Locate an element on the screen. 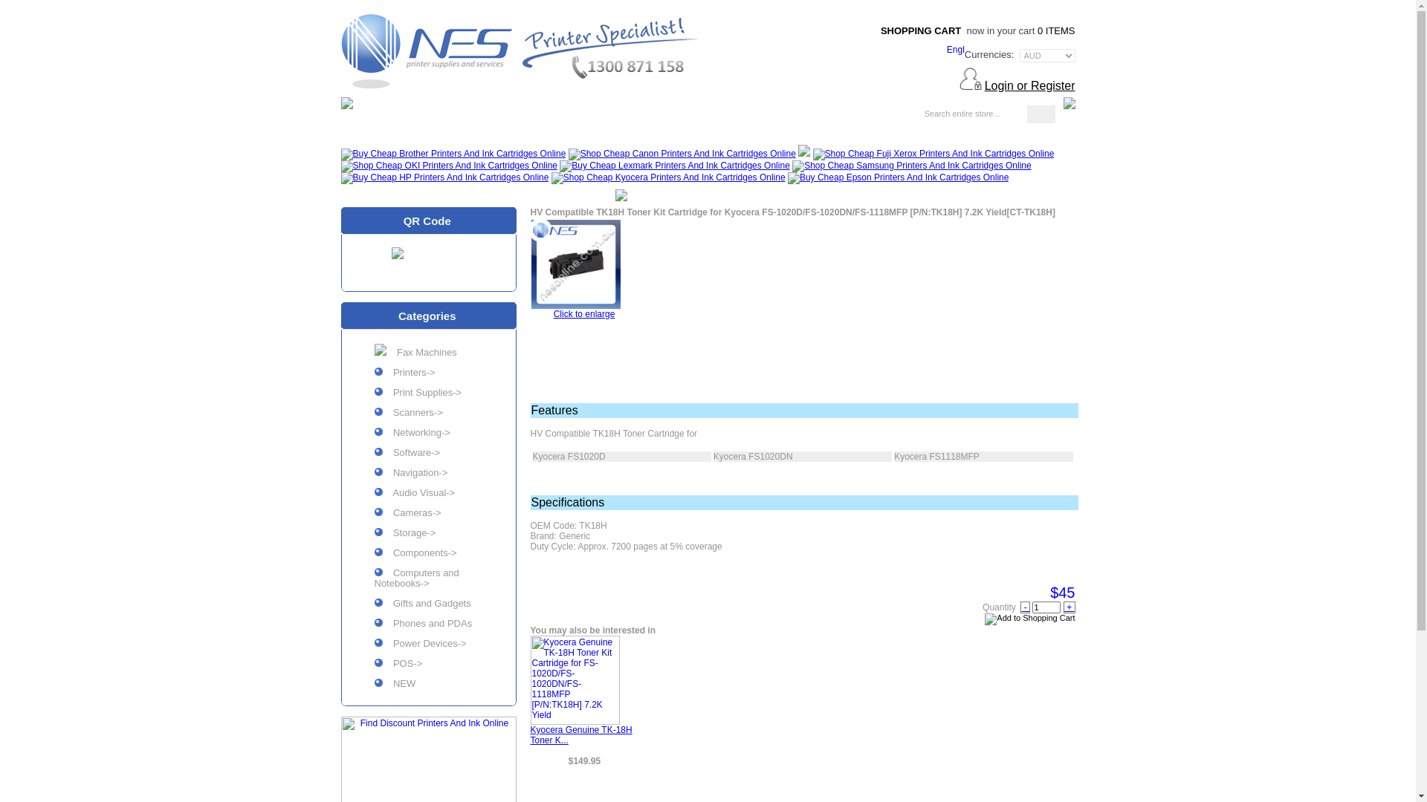 The height and width of the screenshot is (802, 1427).     Printers-> is located at coordinates (428, 376).